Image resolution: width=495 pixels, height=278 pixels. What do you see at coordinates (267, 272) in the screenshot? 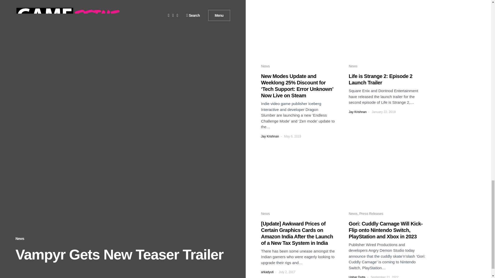
I see `View all posts by arkadyuti` at bounding box center [267, 272].